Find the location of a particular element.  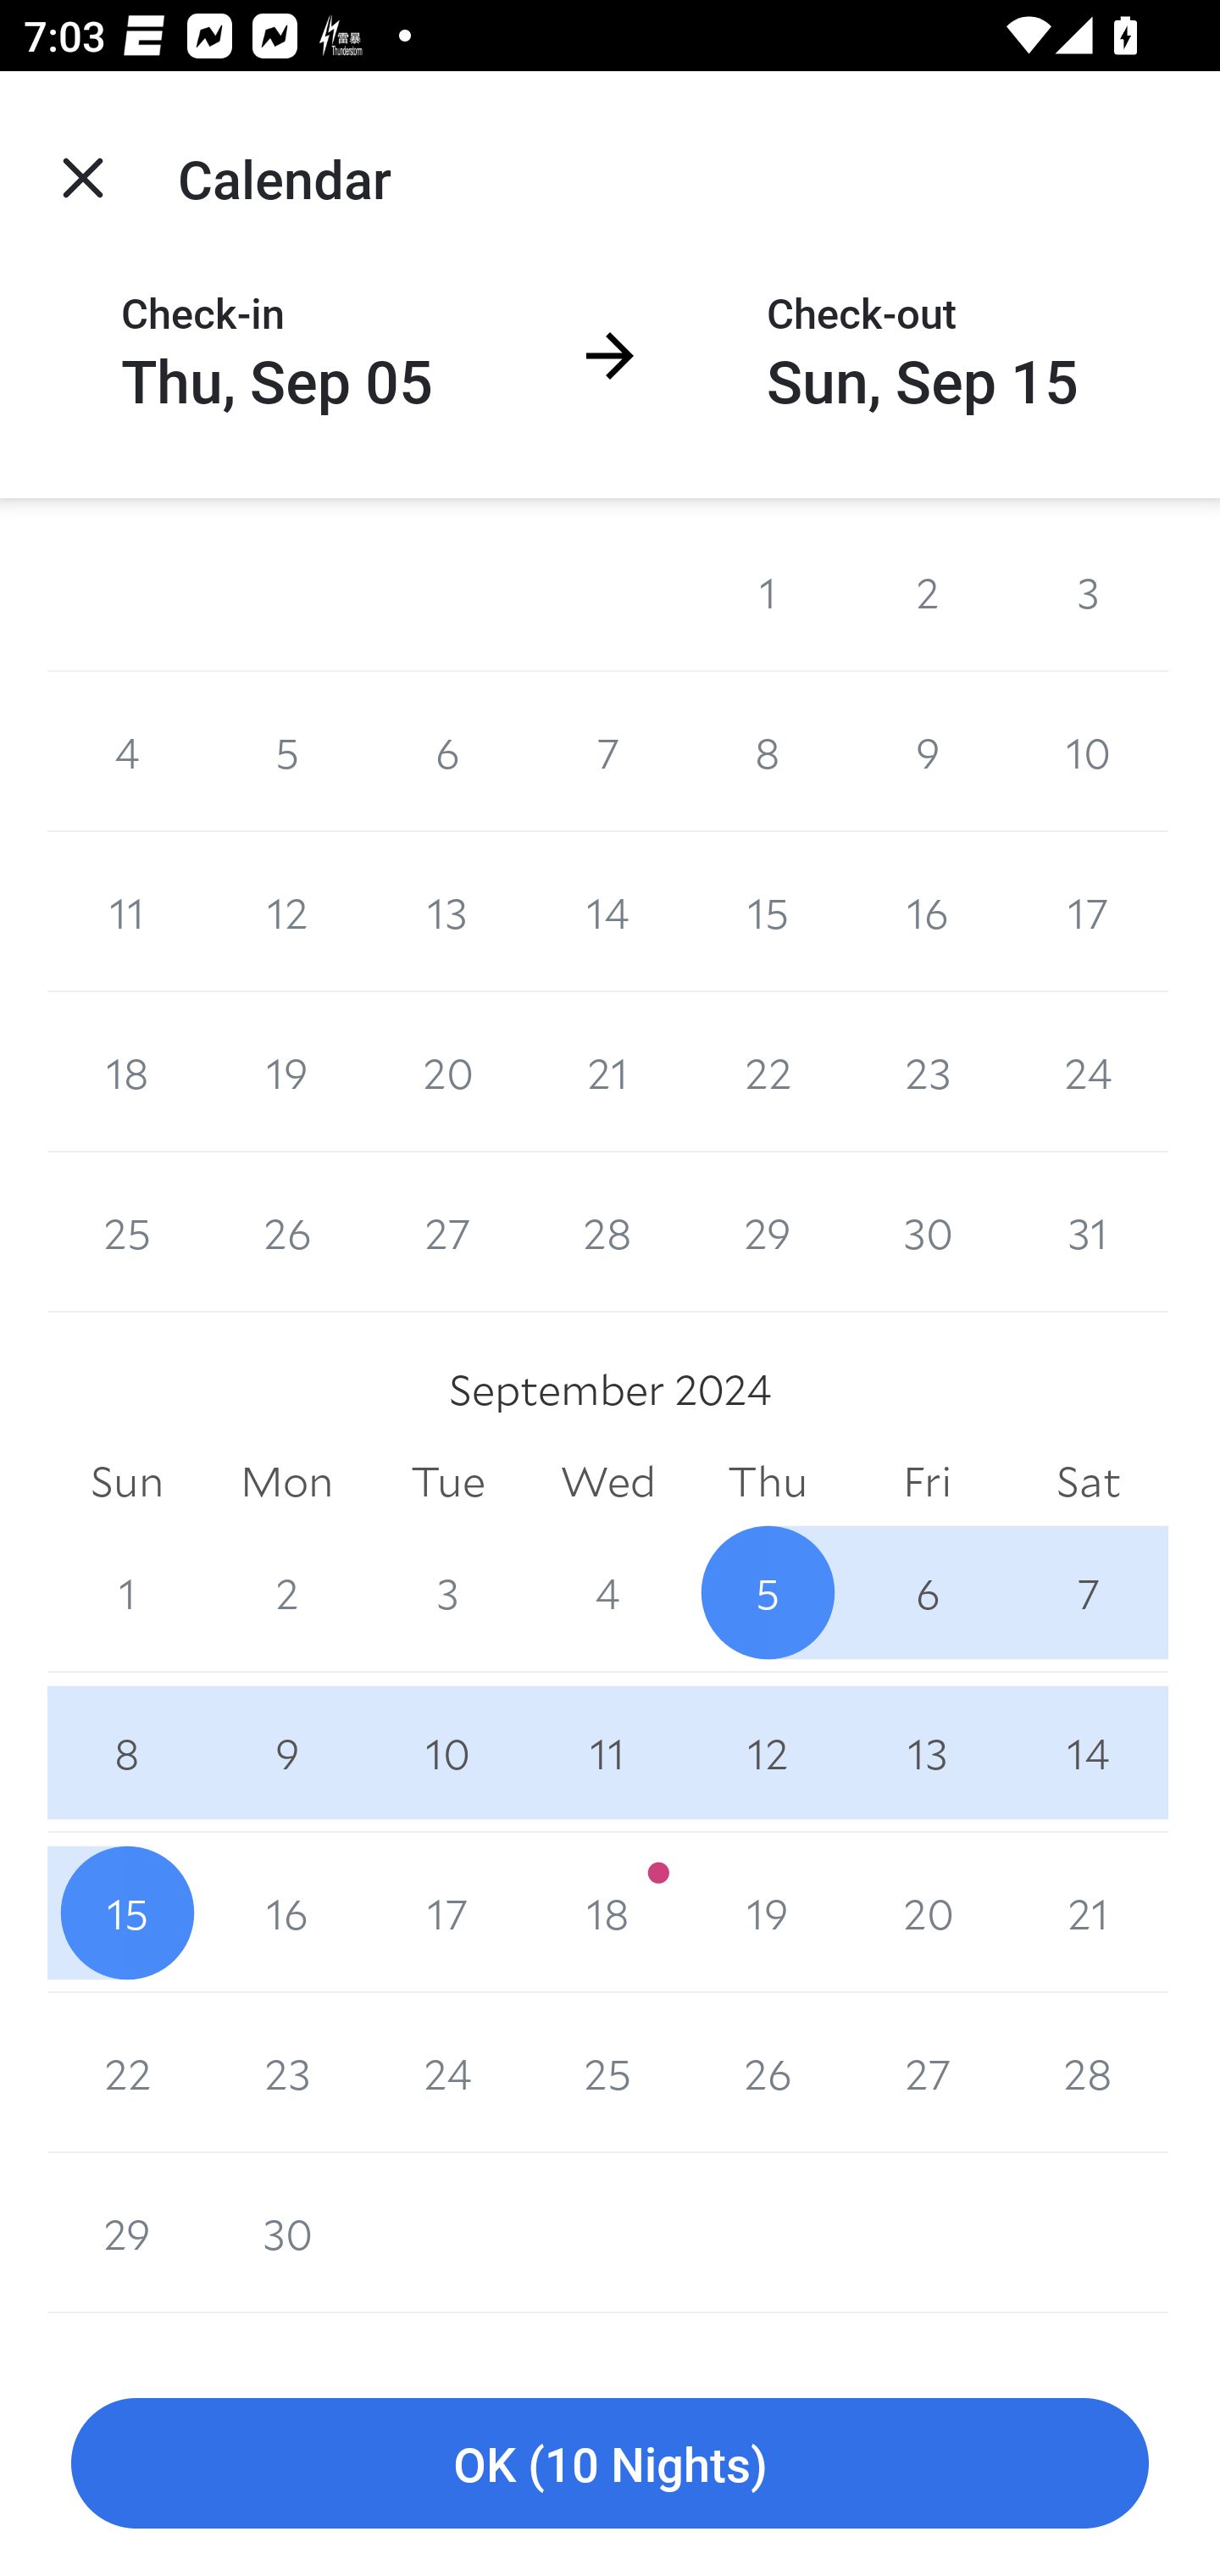

18 18 August 2024 is located at coordinates (127, 1071).